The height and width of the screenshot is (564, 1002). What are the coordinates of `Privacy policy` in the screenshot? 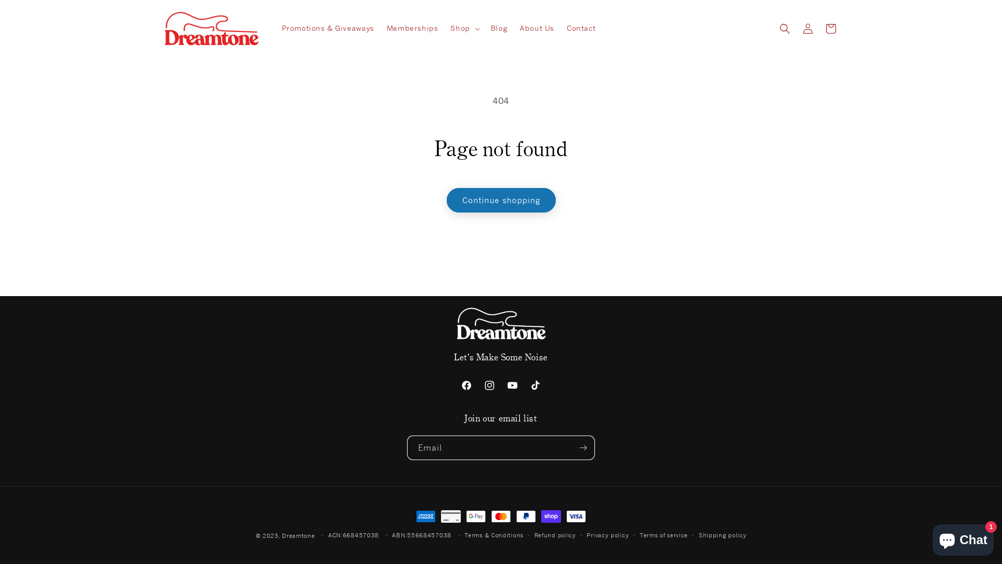 It's located at (607, 536).